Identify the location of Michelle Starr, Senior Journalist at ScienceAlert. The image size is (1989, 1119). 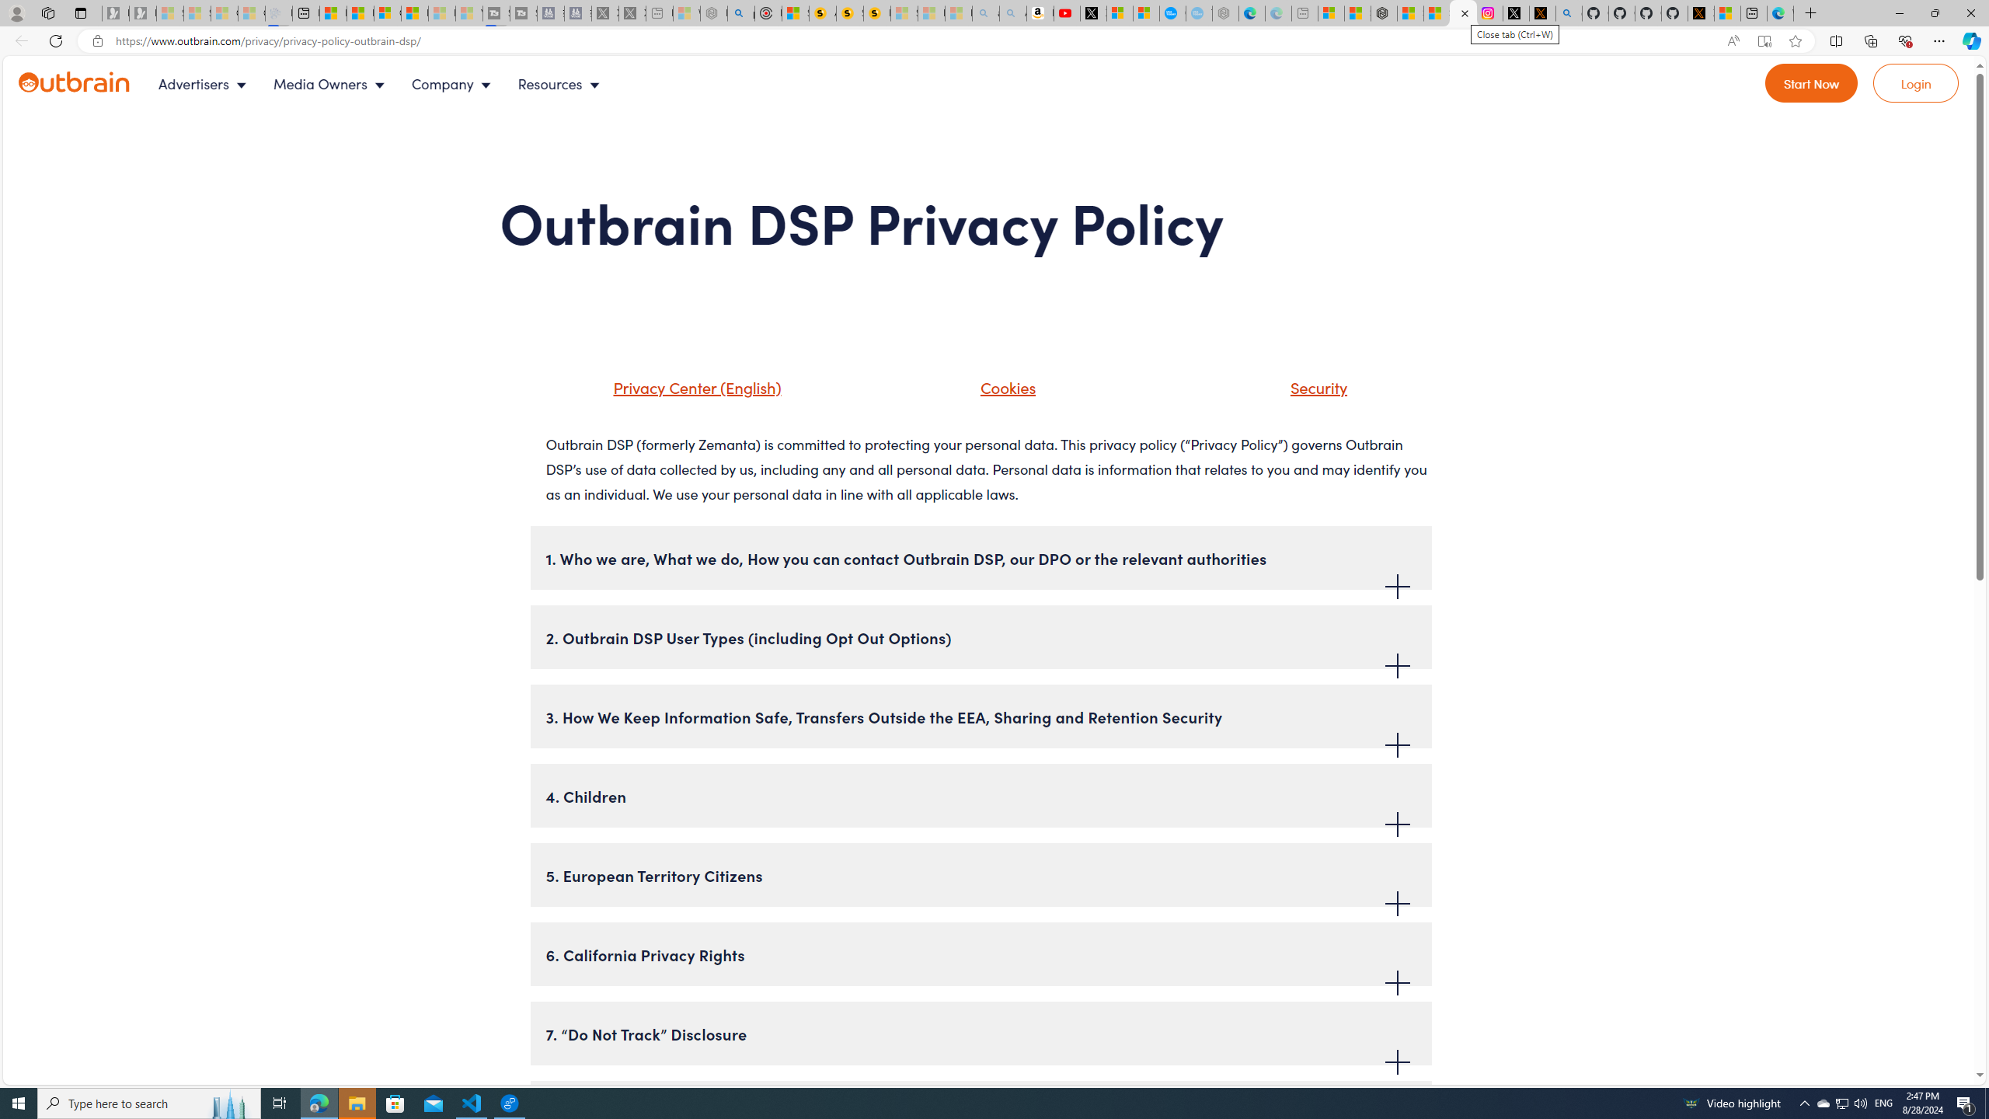
(876, 13).